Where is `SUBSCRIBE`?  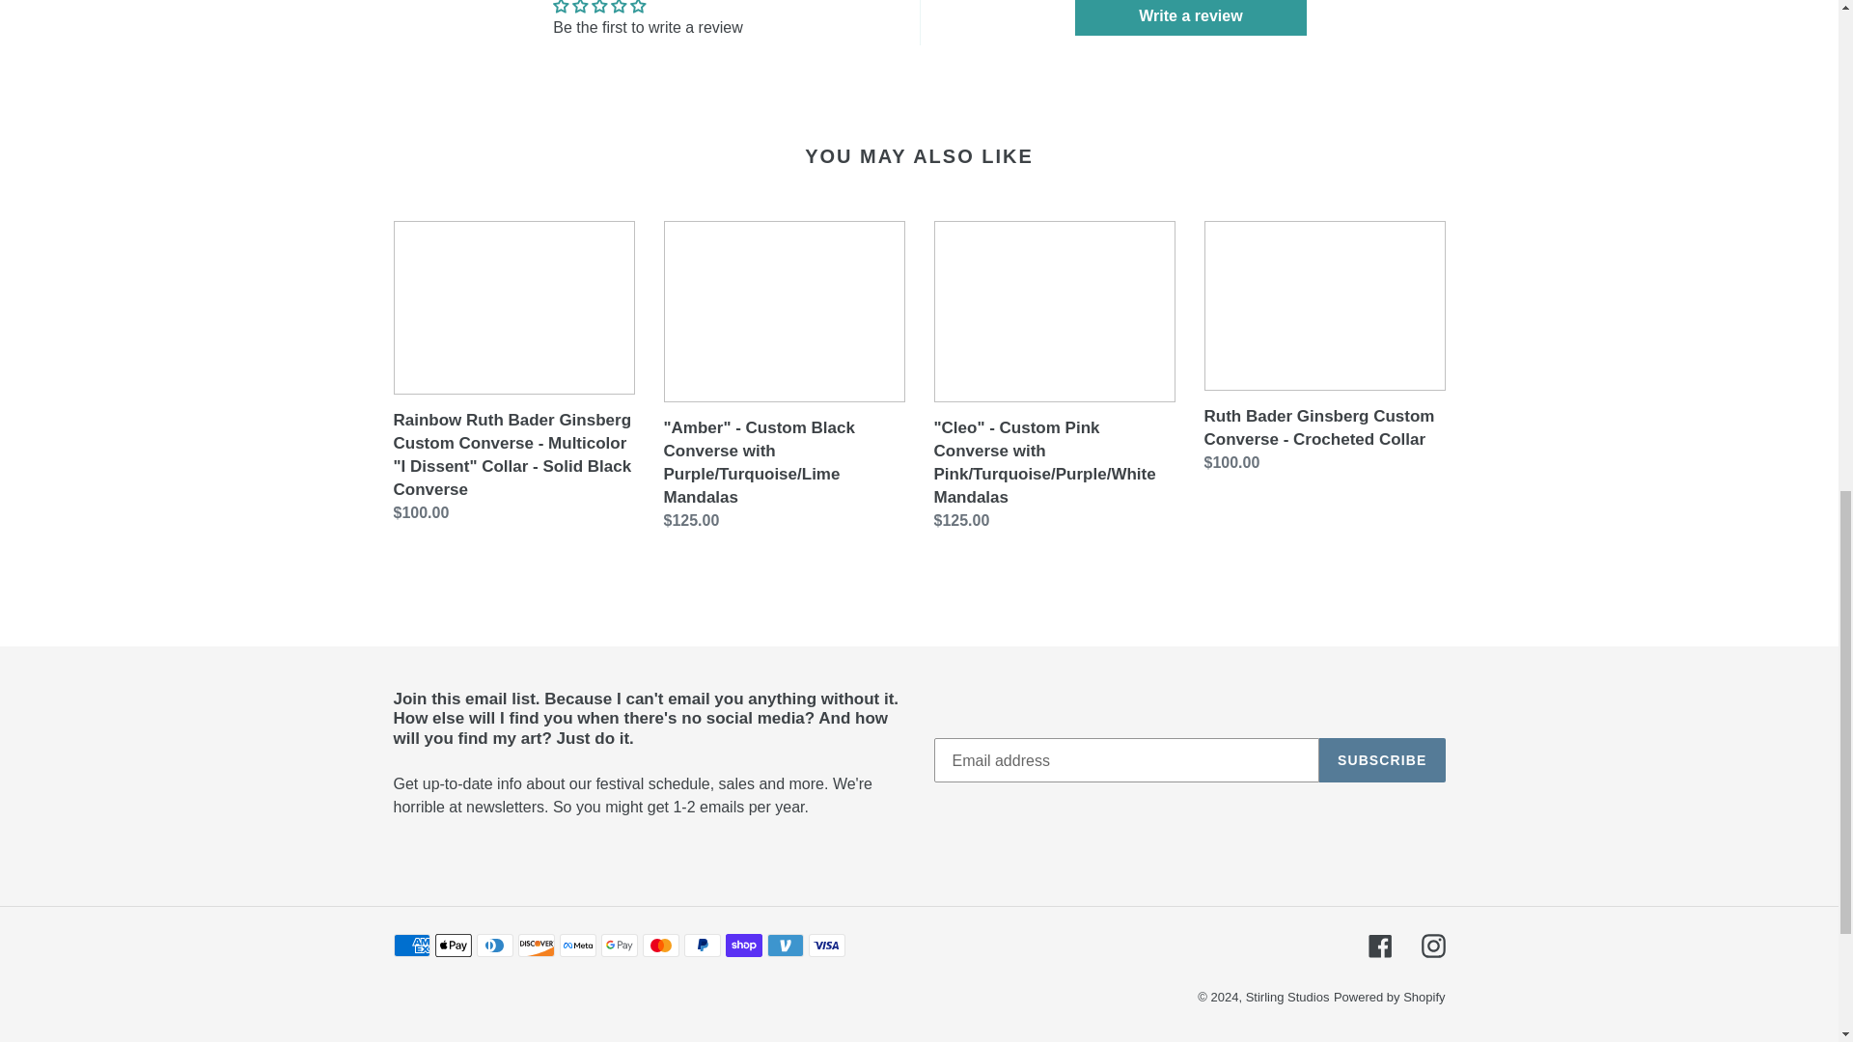
SUBSCRIBE is located at coordinates (1382, 760).